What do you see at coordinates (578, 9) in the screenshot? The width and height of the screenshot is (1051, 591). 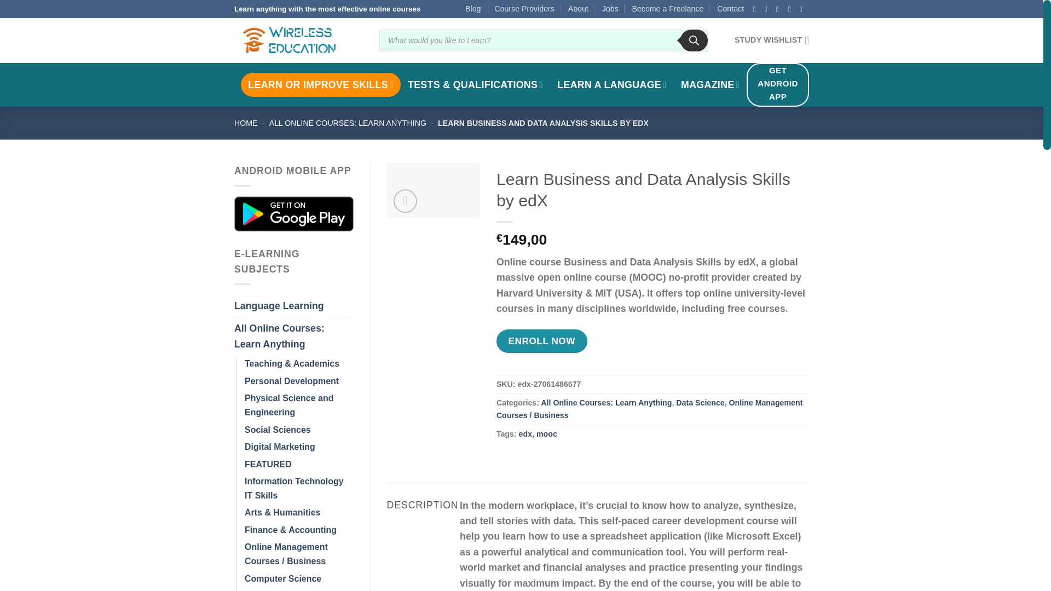 I see `About` at bounding box center [578, 9].